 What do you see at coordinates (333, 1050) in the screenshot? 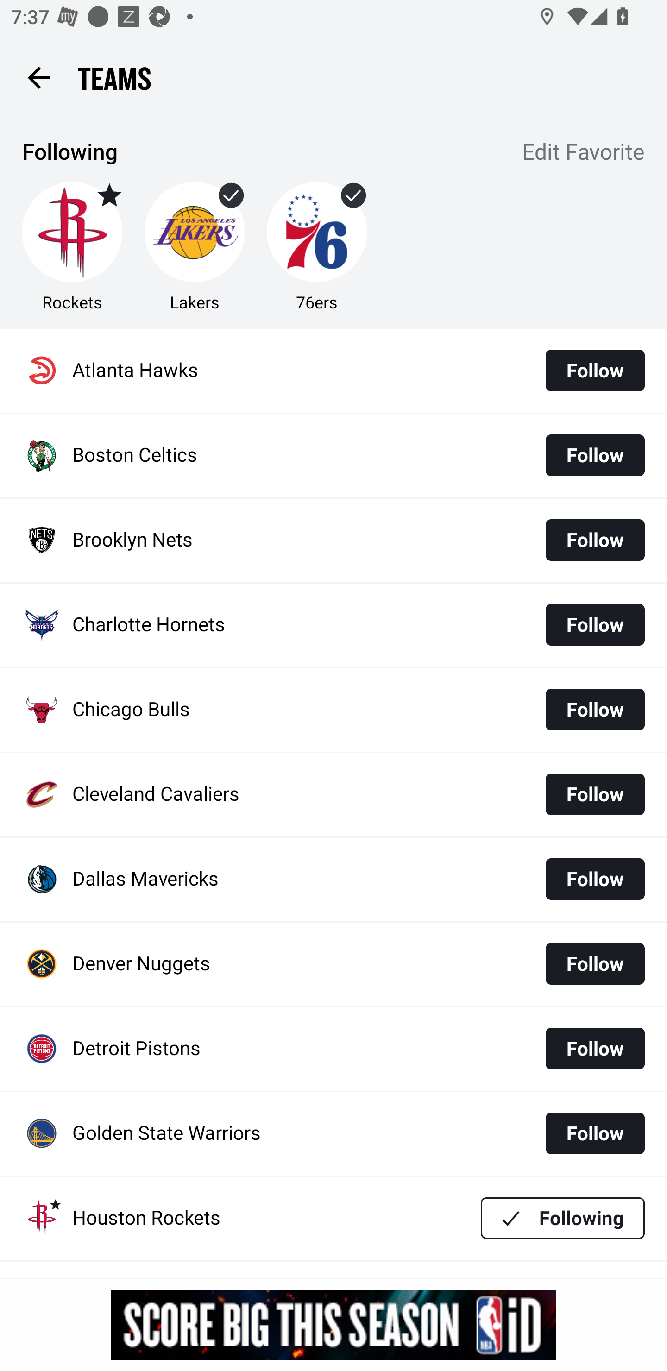
I see `Detroit Pistons Follow` at bounding box center [333, 1050].